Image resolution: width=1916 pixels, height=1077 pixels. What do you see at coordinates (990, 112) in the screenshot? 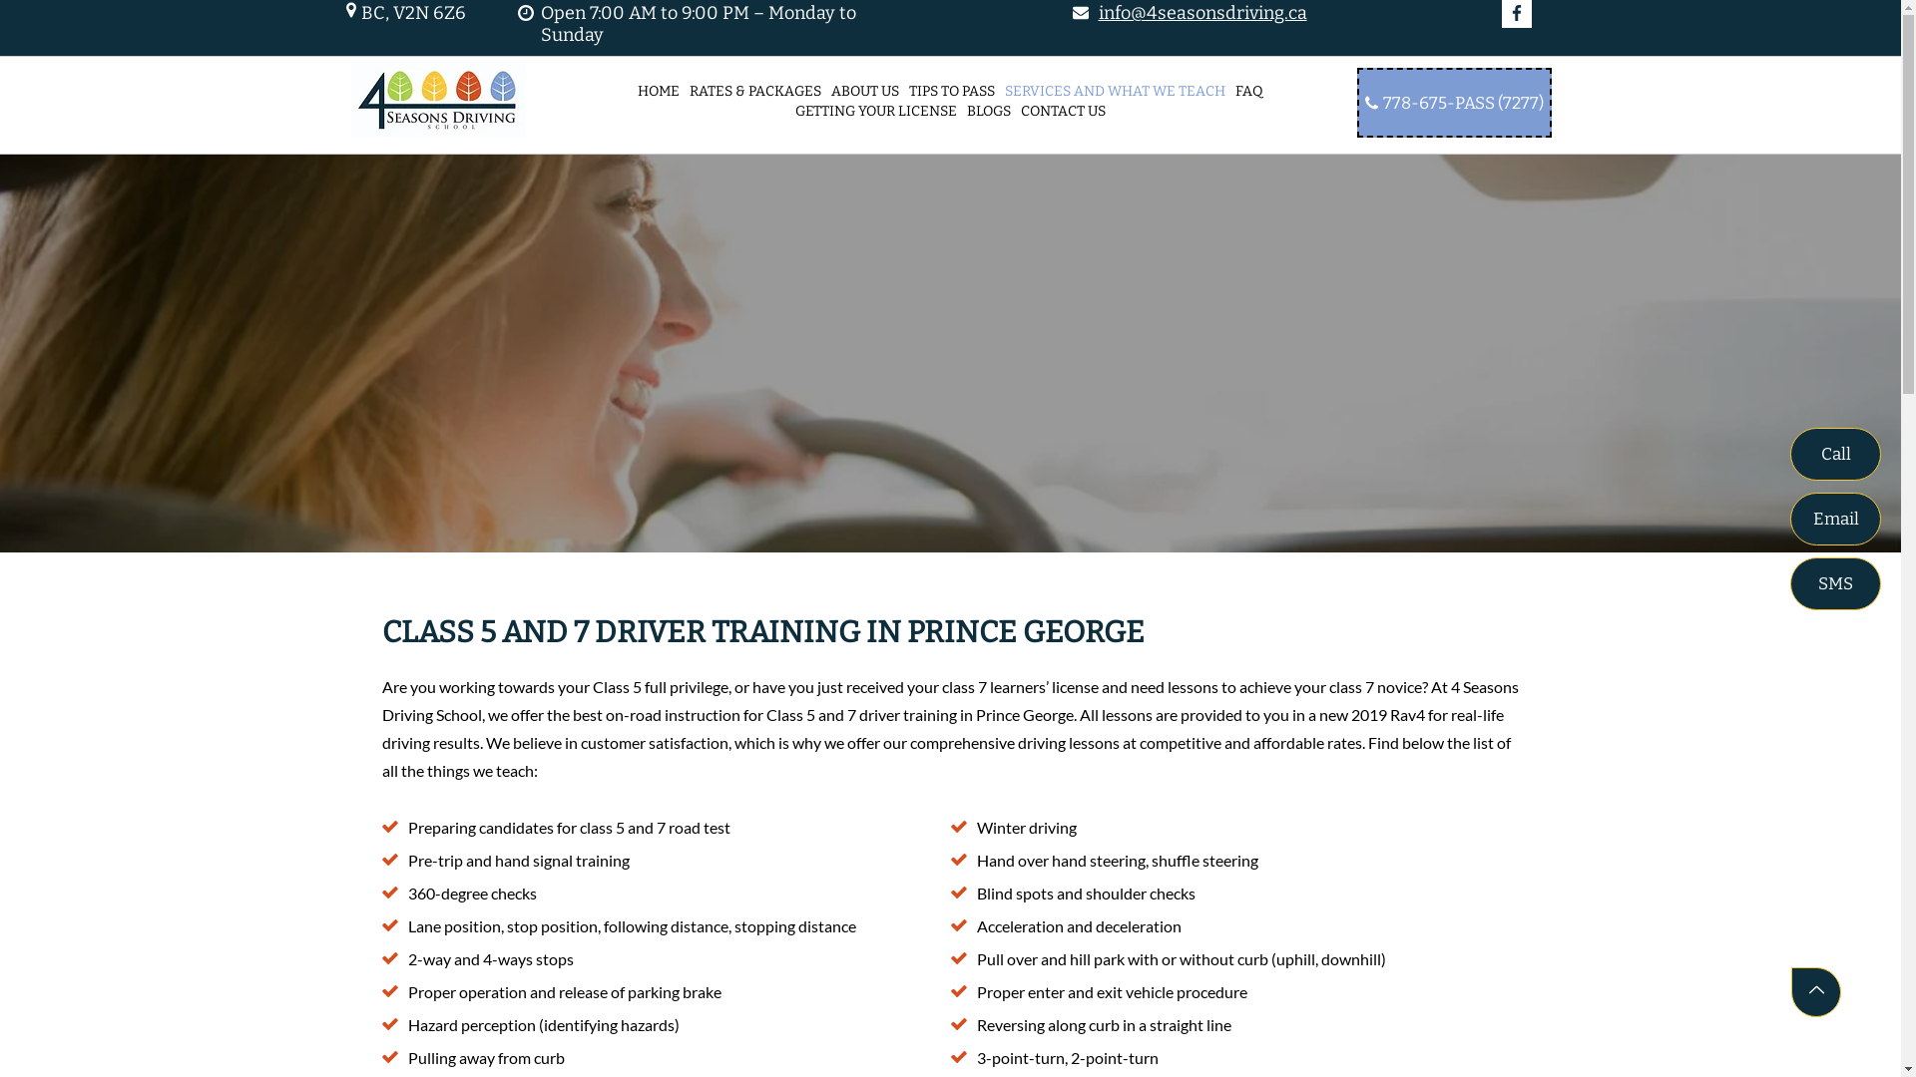
I see `BLOGS` at bounding box center [990, 112].